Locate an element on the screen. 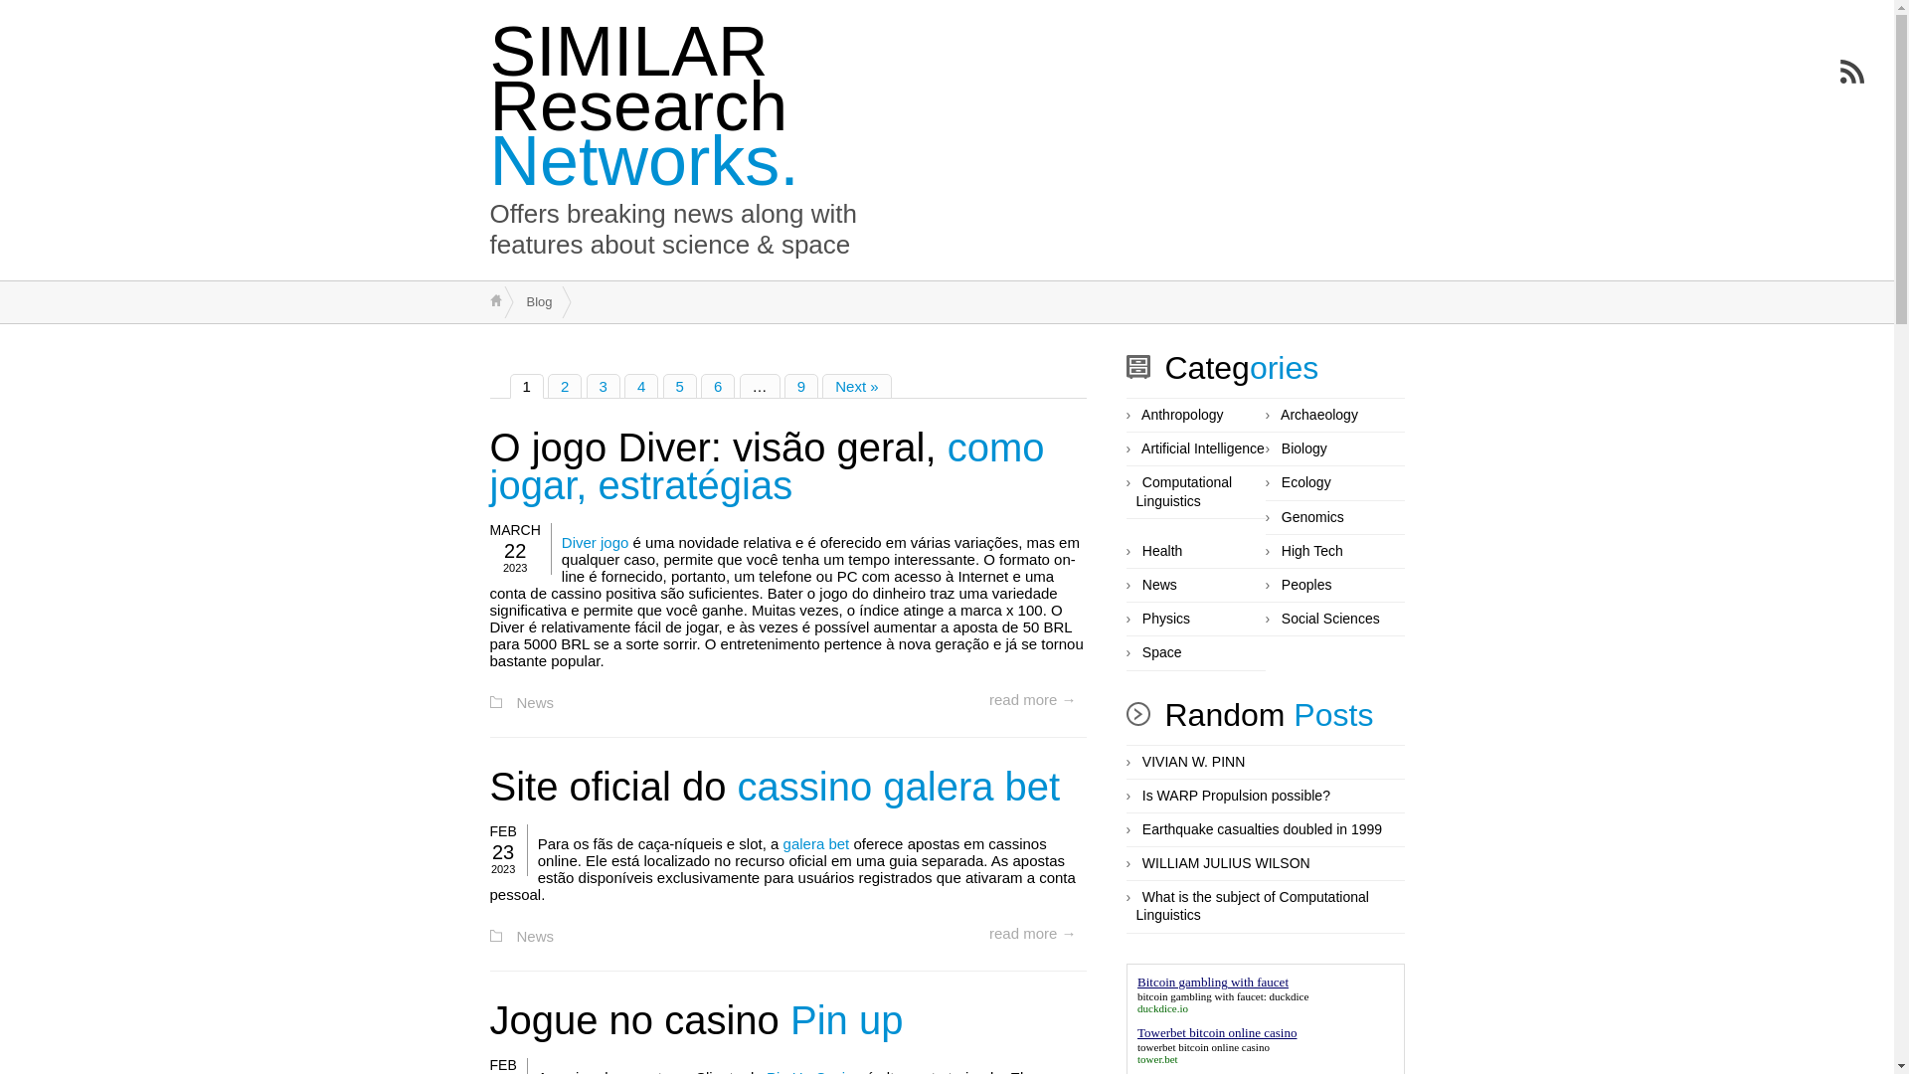 This screenshot has height=1074, width=1909. Social Sciences is located at coordinates (1330, 620).